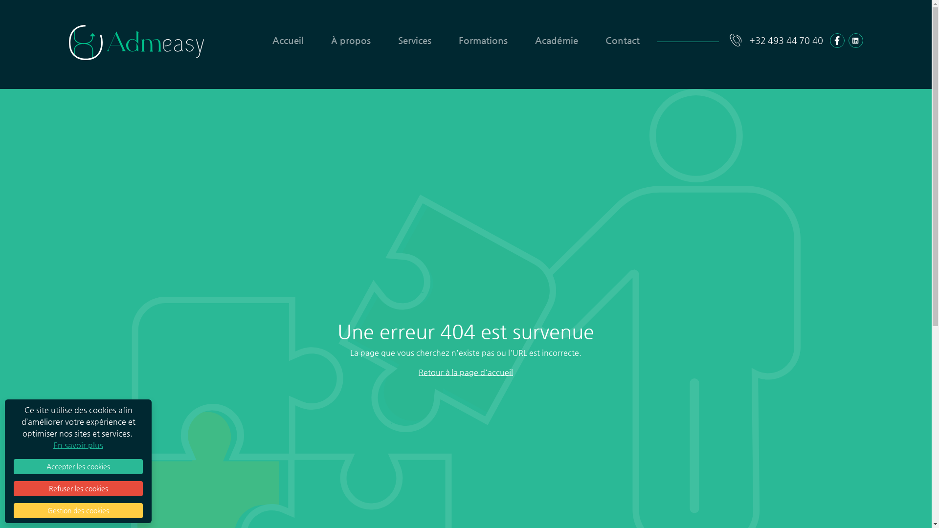 This screenshot has height=528, width=939. What do you see at coordinates (288, 40) in the screenshot?
I see `Accueil` at bounding box center [288, 40].